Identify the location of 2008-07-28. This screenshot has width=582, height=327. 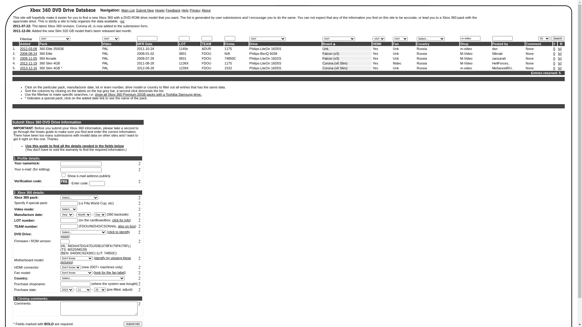
(145, 58).